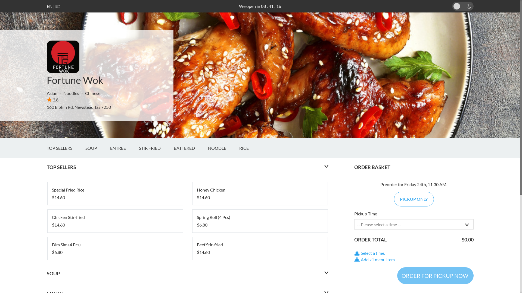 This screenshot has width=522, height=293. What do you see at coordinates (223, 148) in the screenshot?
I see `NOODLE` at bounding box center [223, 148].